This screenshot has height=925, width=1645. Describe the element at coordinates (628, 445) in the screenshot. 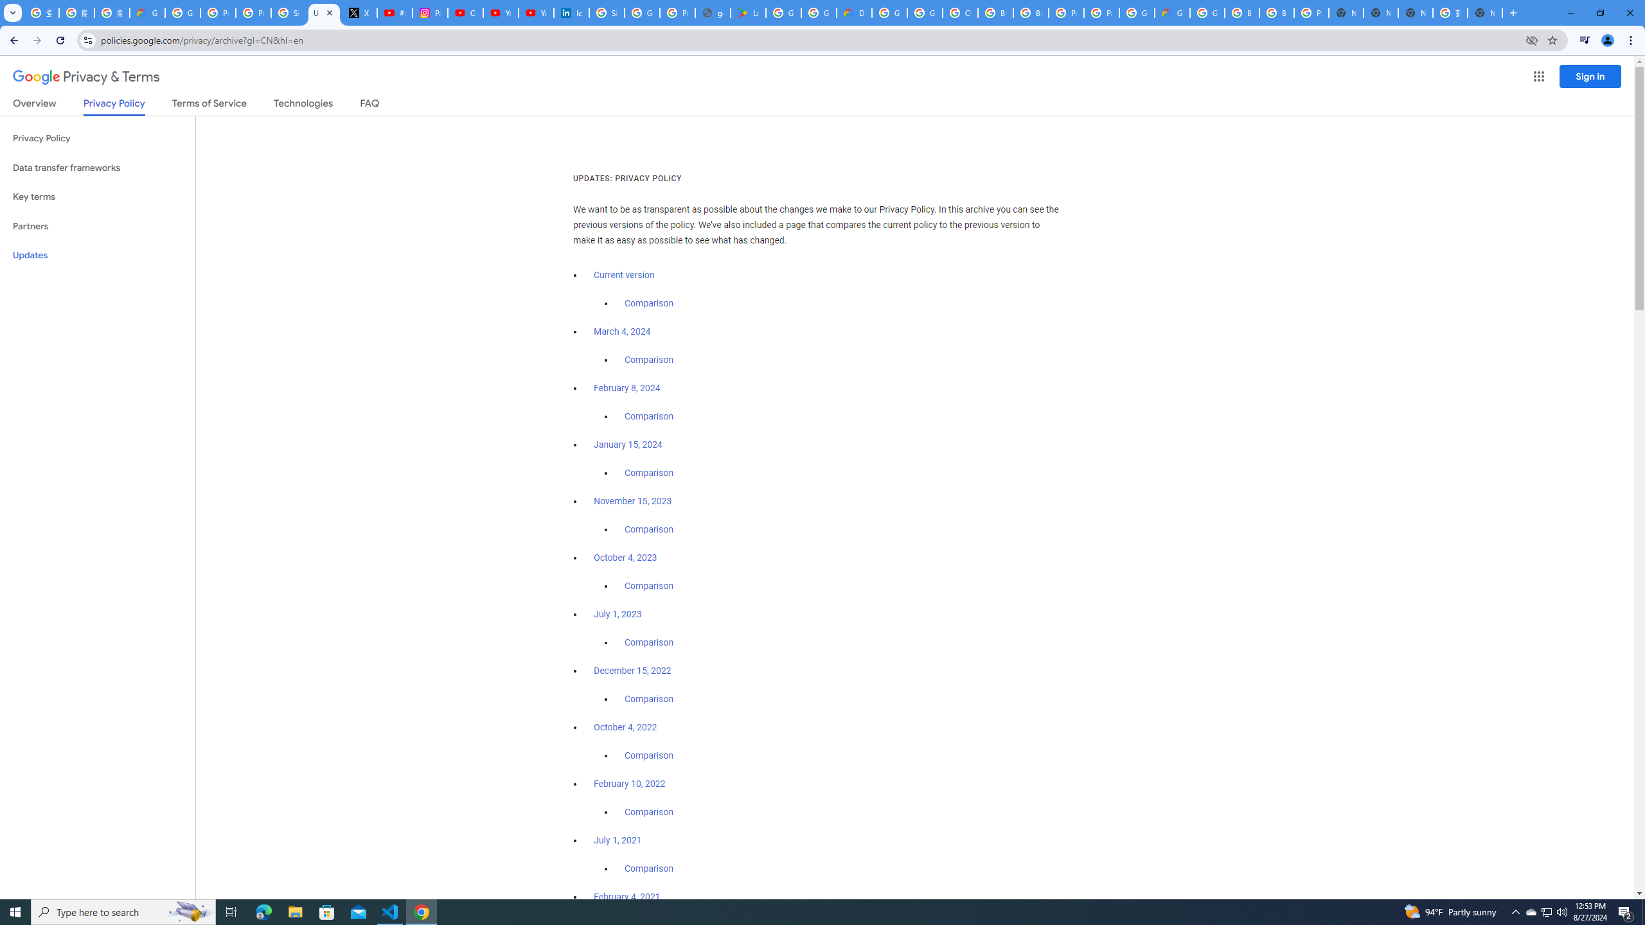

I see `January 15, 2024` at that location.